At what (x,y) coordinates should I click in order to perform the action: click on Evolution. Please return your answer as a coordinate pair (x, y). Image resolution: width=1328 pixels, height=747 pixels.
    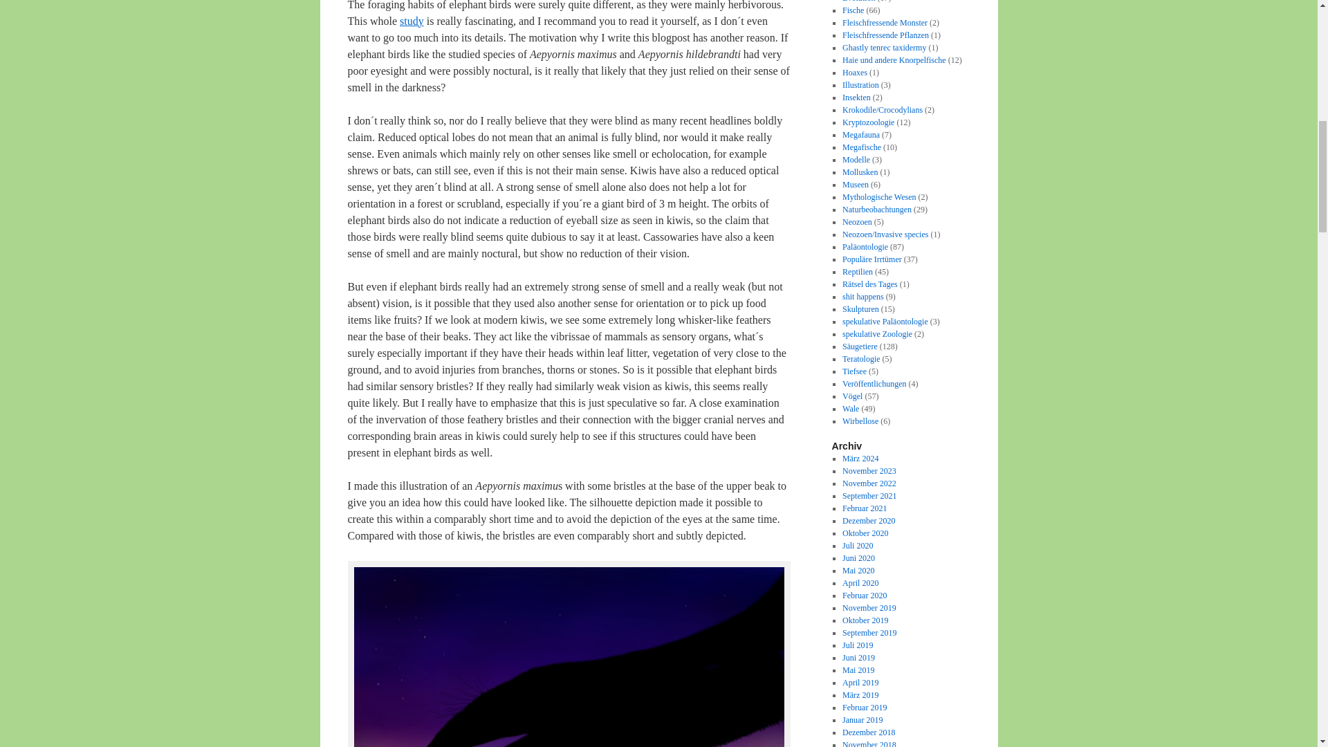
    Looking at the image, I should click on (858, 1).